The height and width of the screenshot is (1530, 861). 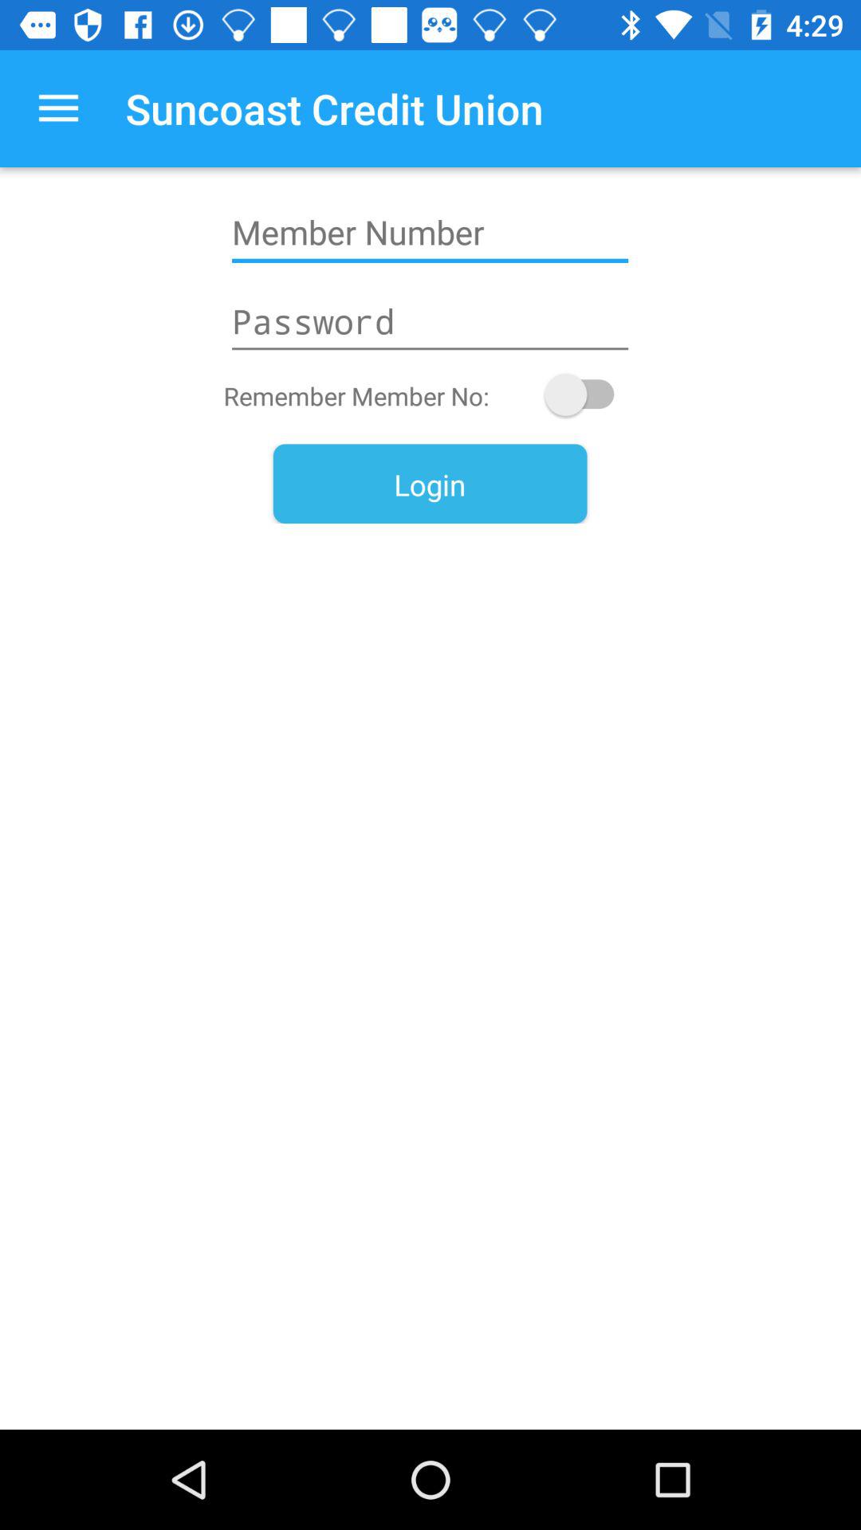 I want to click on tap the app to the left of suncoast credit union item, so click(x=58, y=108).